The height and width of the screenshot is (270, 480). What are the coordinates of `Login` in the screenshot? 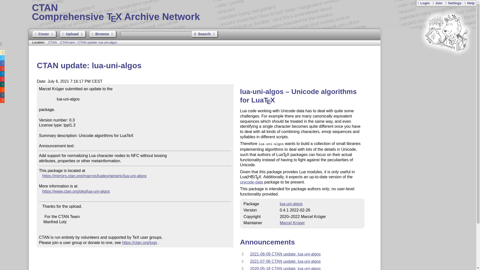 It's located at (423, 3).